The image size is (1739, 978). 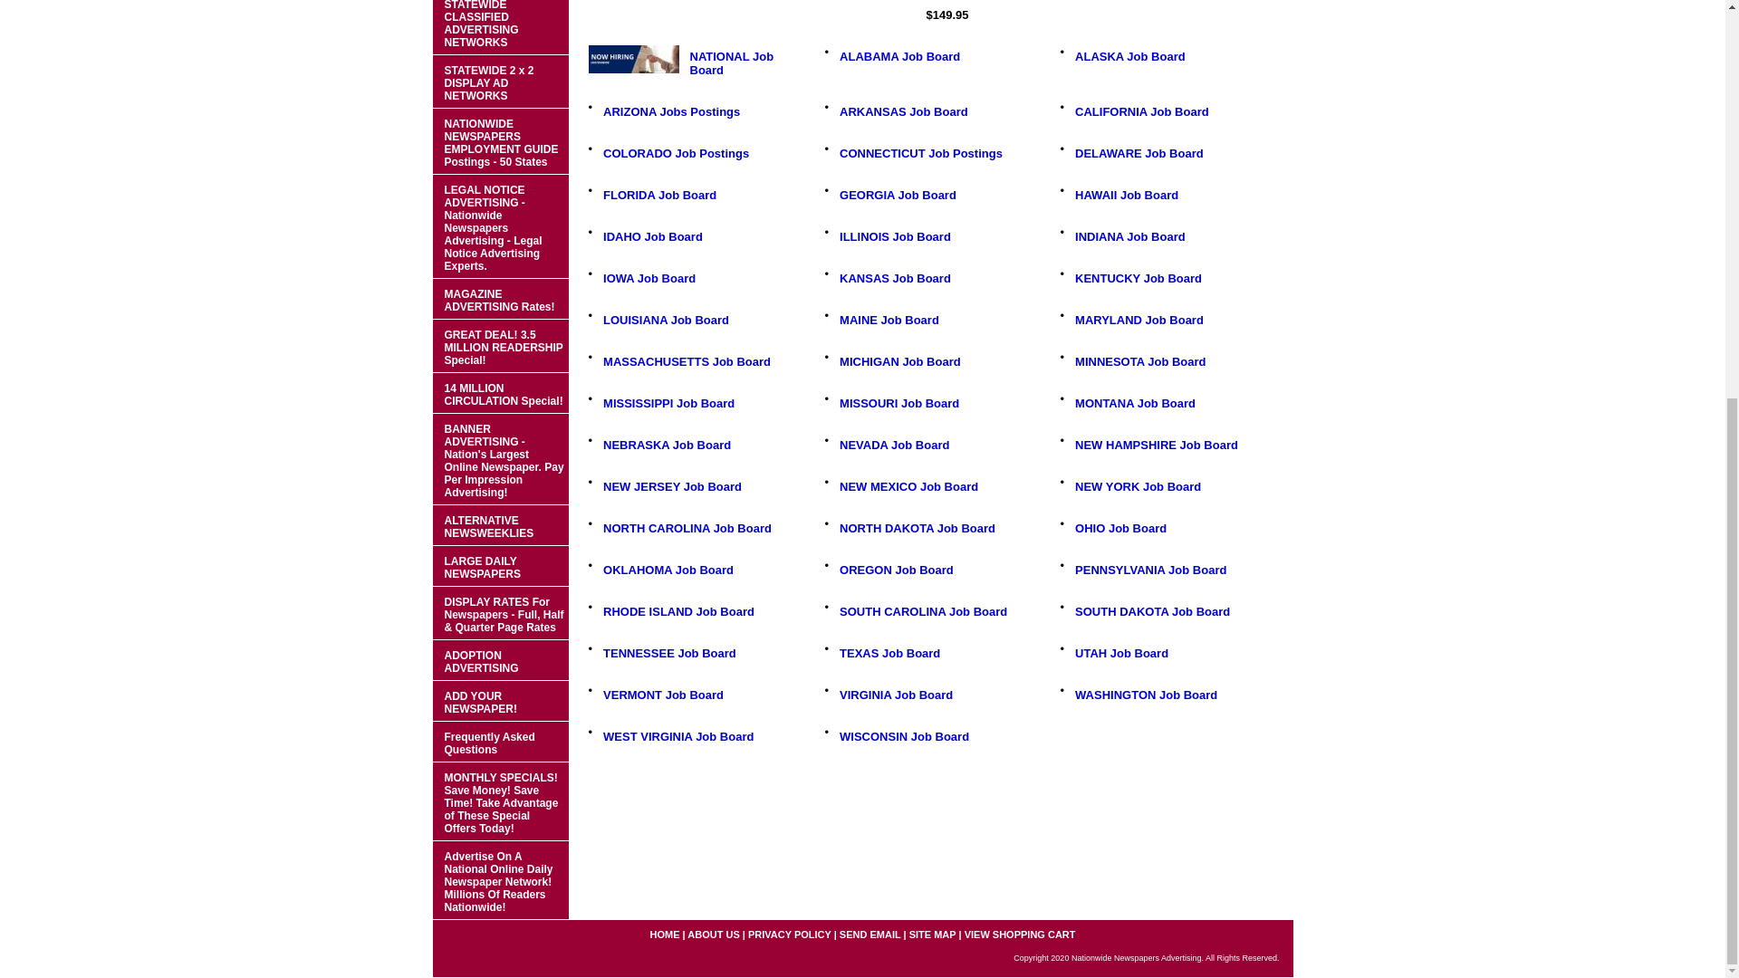 I want to click on NATIONAL Job Board, so click(x=732, y=63).